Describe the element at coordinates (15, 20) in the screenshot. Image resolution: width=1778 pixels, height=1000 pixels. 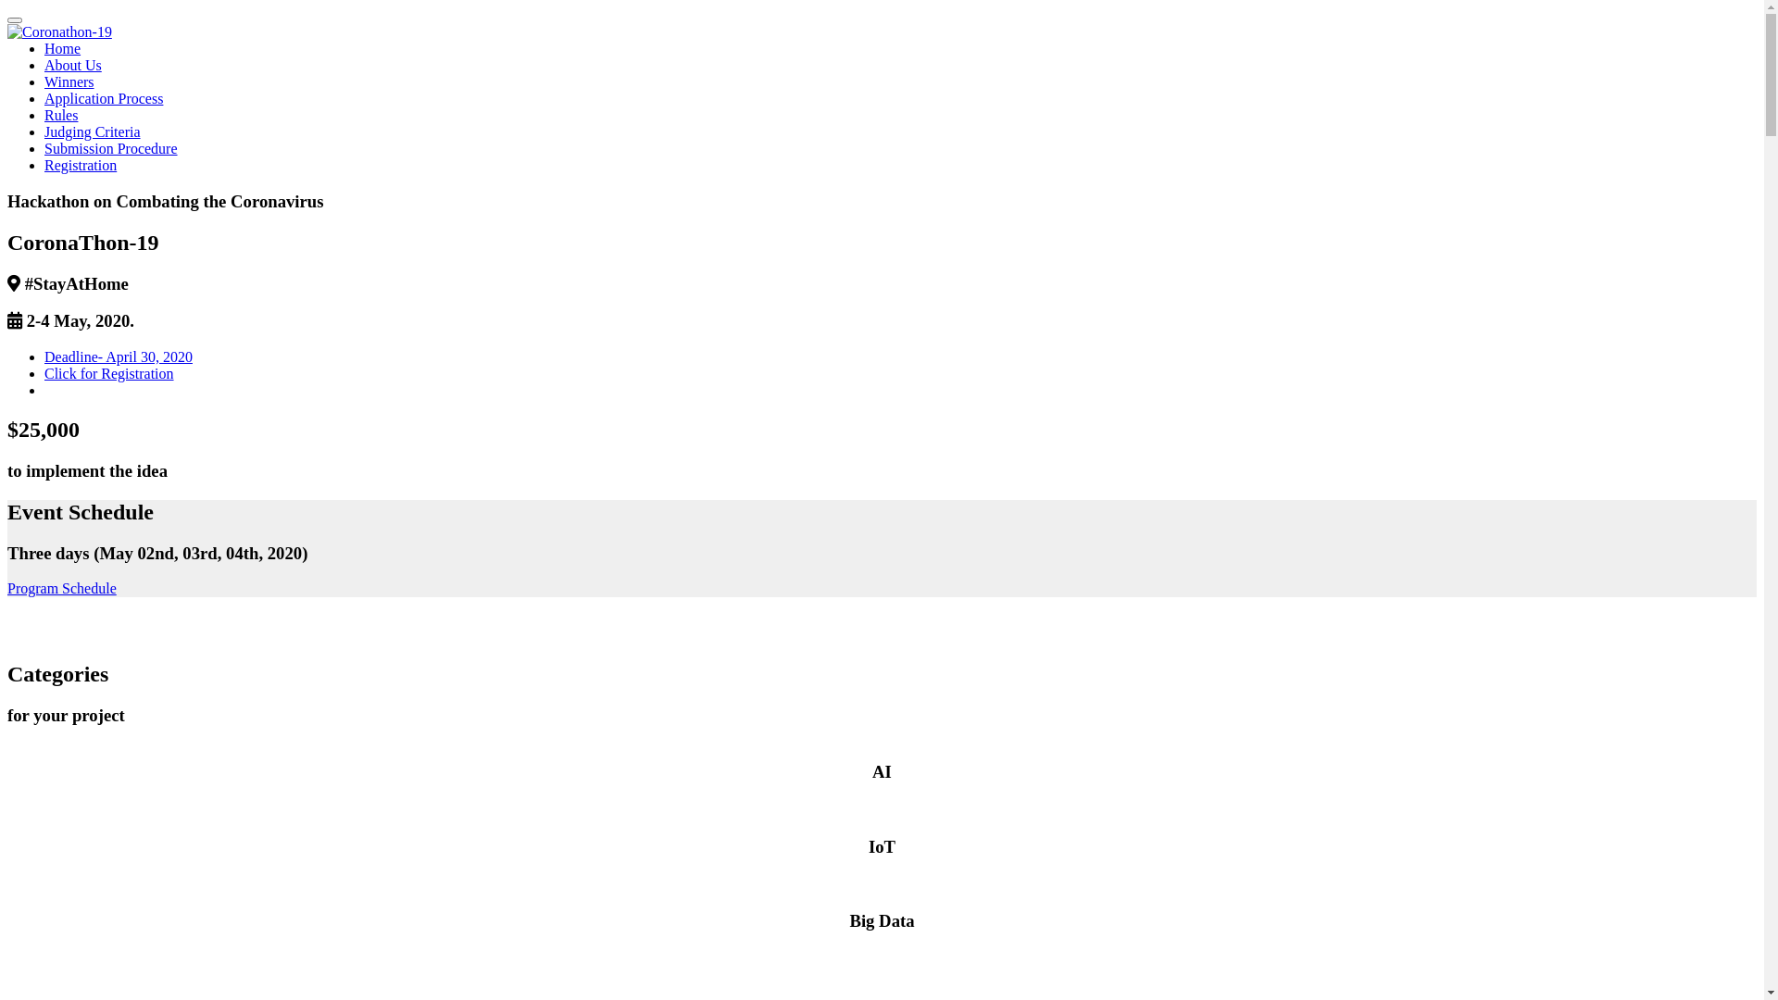
I see `Toggle navigation` at that location.